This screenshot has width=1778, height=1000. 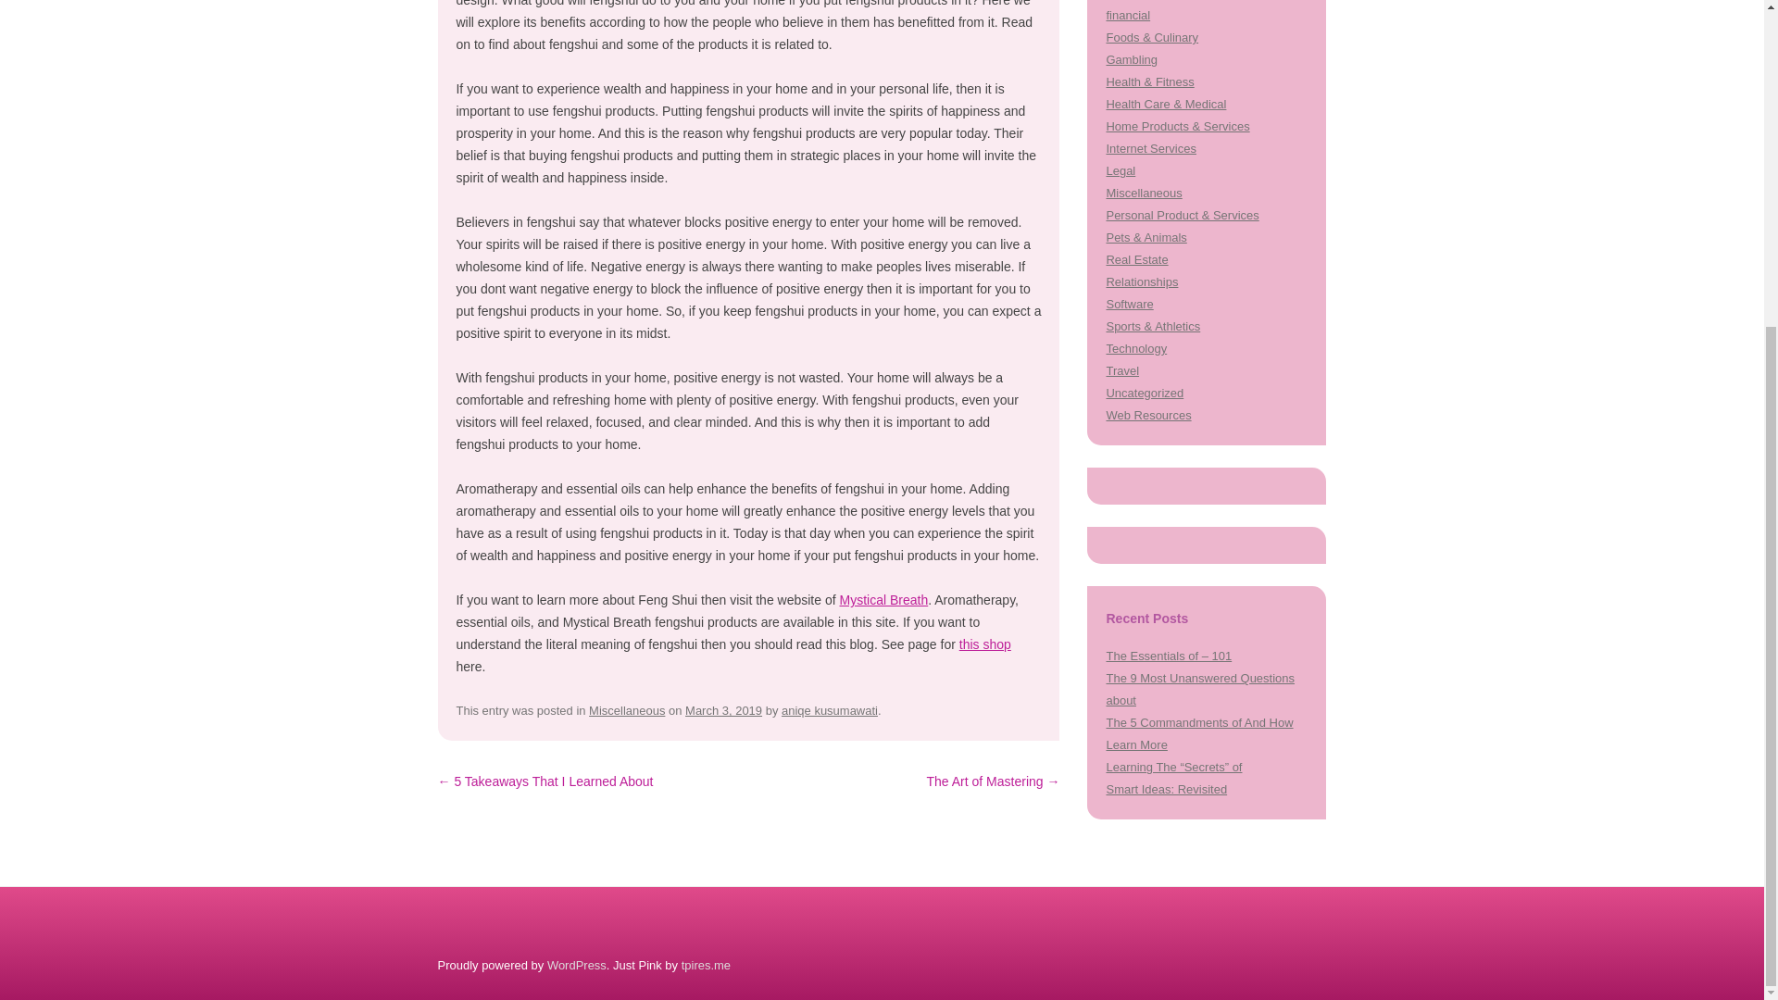 I want to click on March 3, 2019, so click(x=723, y=711).